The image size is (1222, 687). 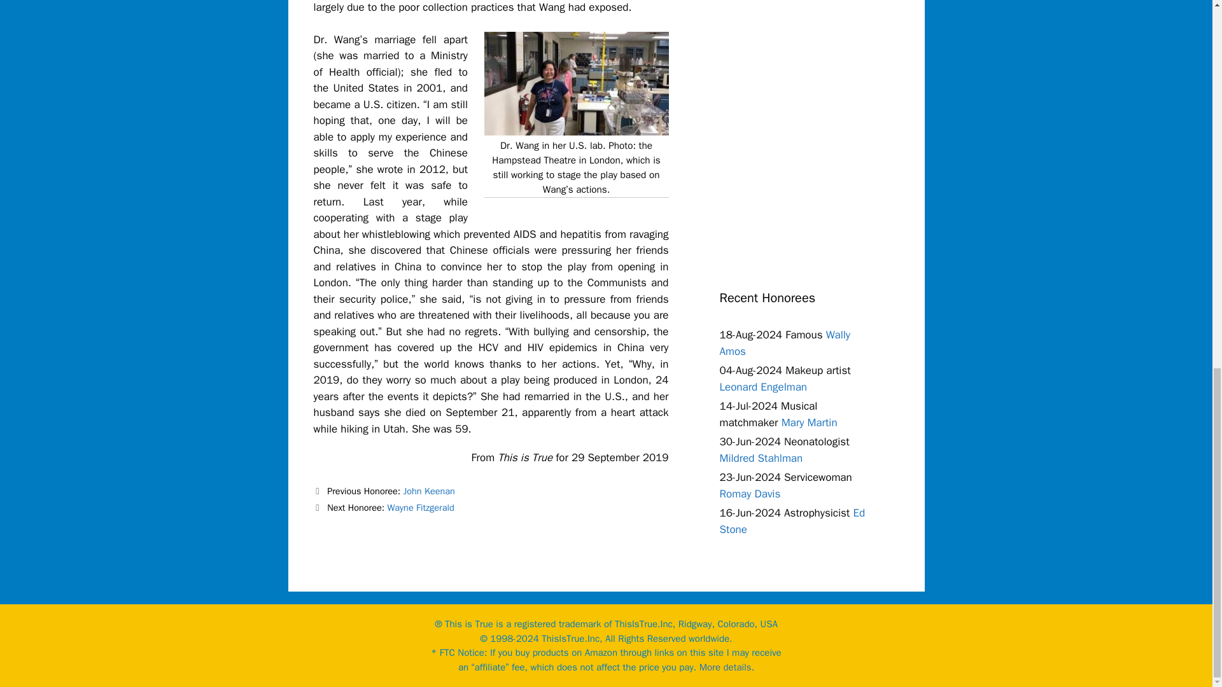 What do you see at coordinates (815, 135) in the screenshot?
I see `Advertisement` at bounding box center [815, 135].